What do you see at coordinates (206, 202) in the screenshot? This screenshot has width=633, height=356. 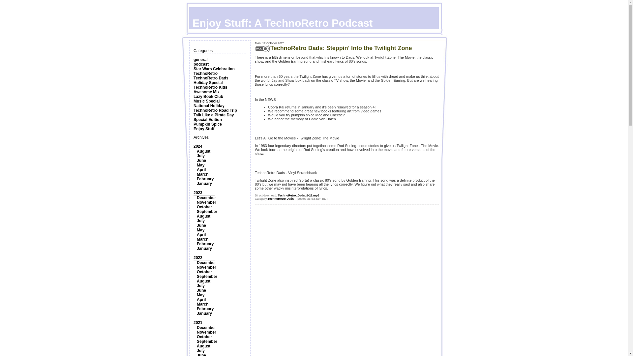 I see `November` at bounding box center [206, 202].